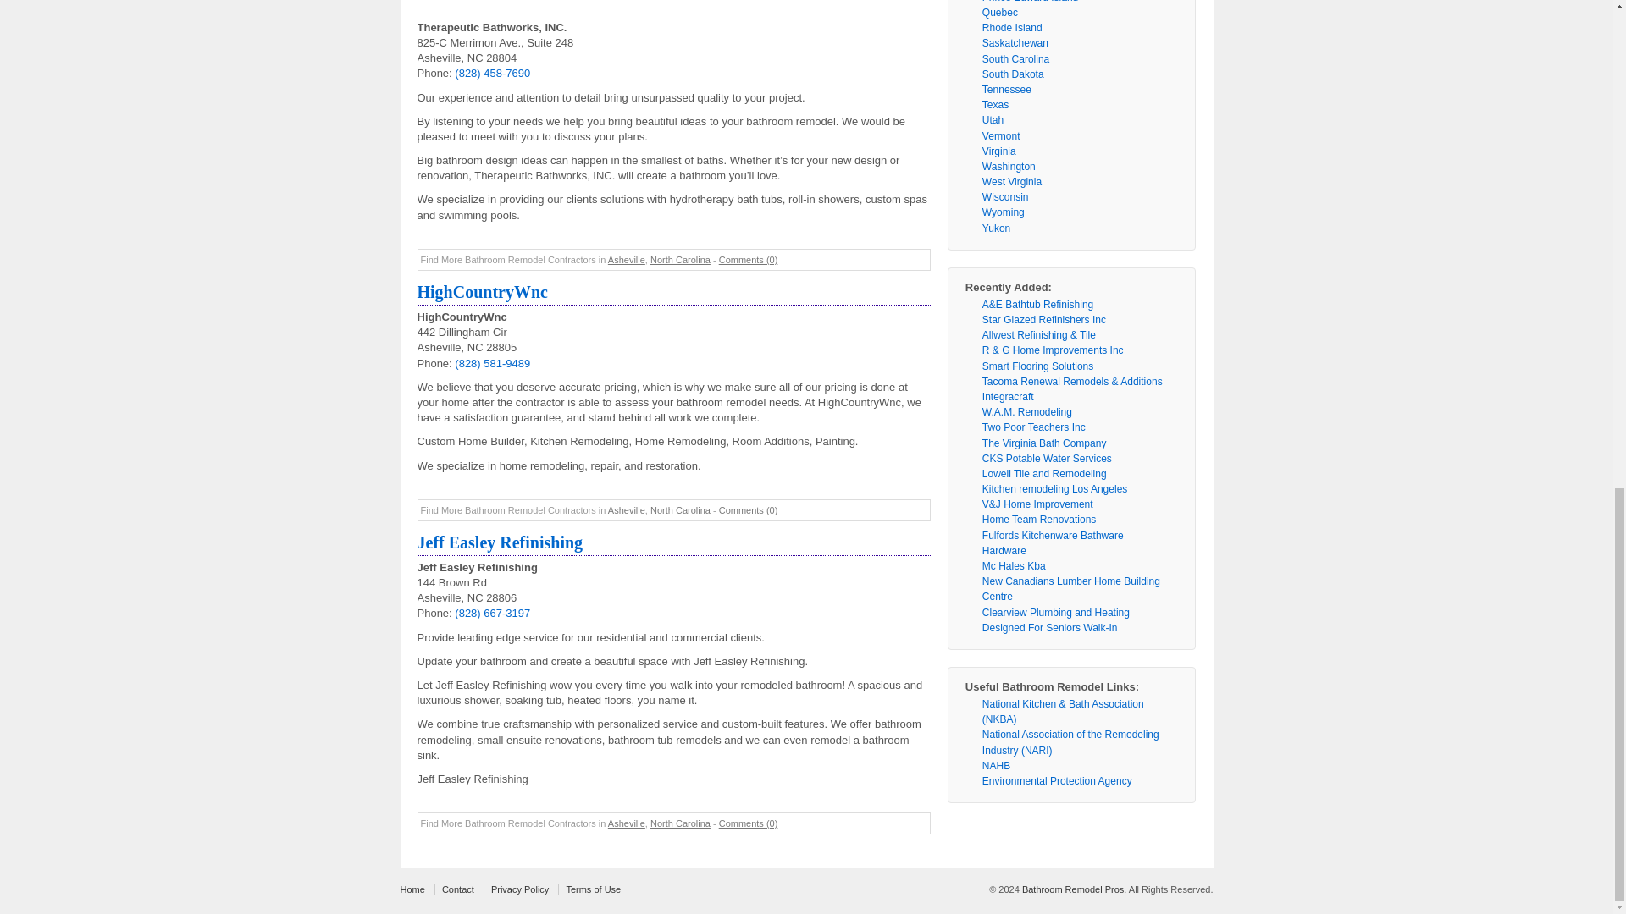  What do you see at coordinates (627, 260) in the screenshot?
I see `Asheville` at bounding box center [627, 260].